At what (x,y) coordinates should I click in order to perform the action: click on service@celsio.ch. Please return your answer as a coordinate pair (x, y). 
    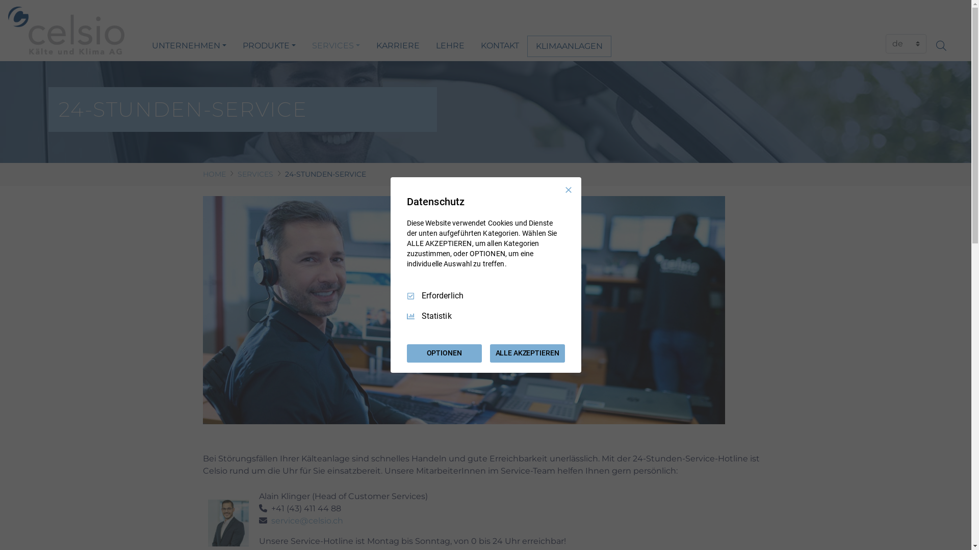
    Looking at the image, I should click on (307, 520).